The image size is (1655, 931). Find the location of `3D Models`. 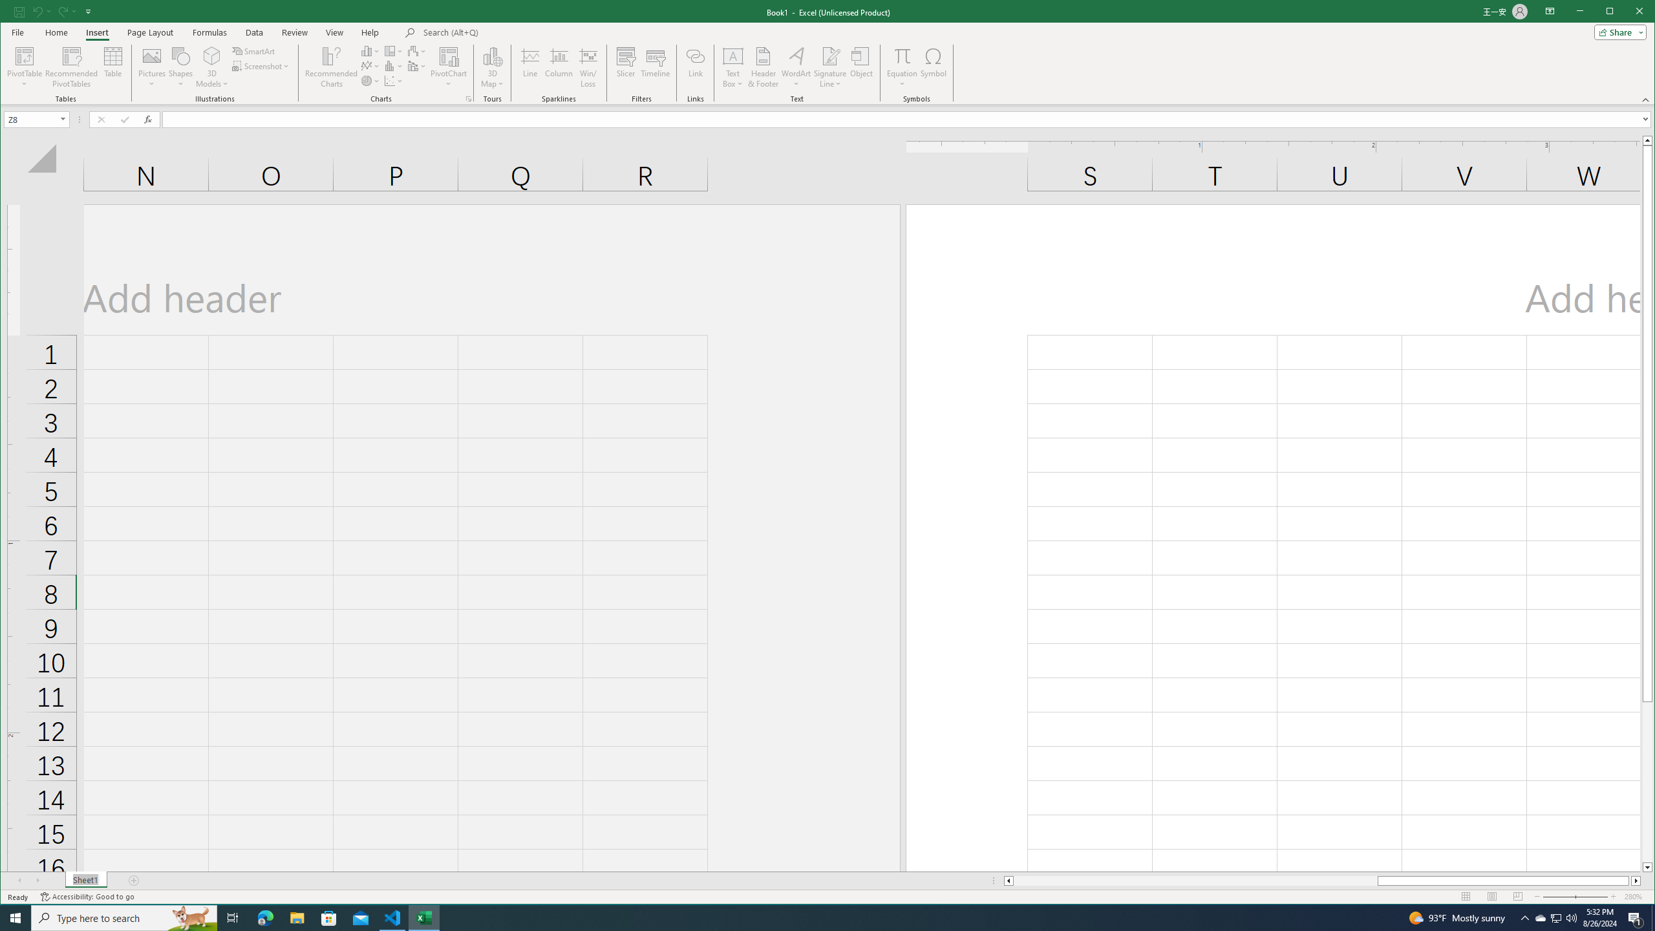

3D Models is located at coordinates (829, 56).